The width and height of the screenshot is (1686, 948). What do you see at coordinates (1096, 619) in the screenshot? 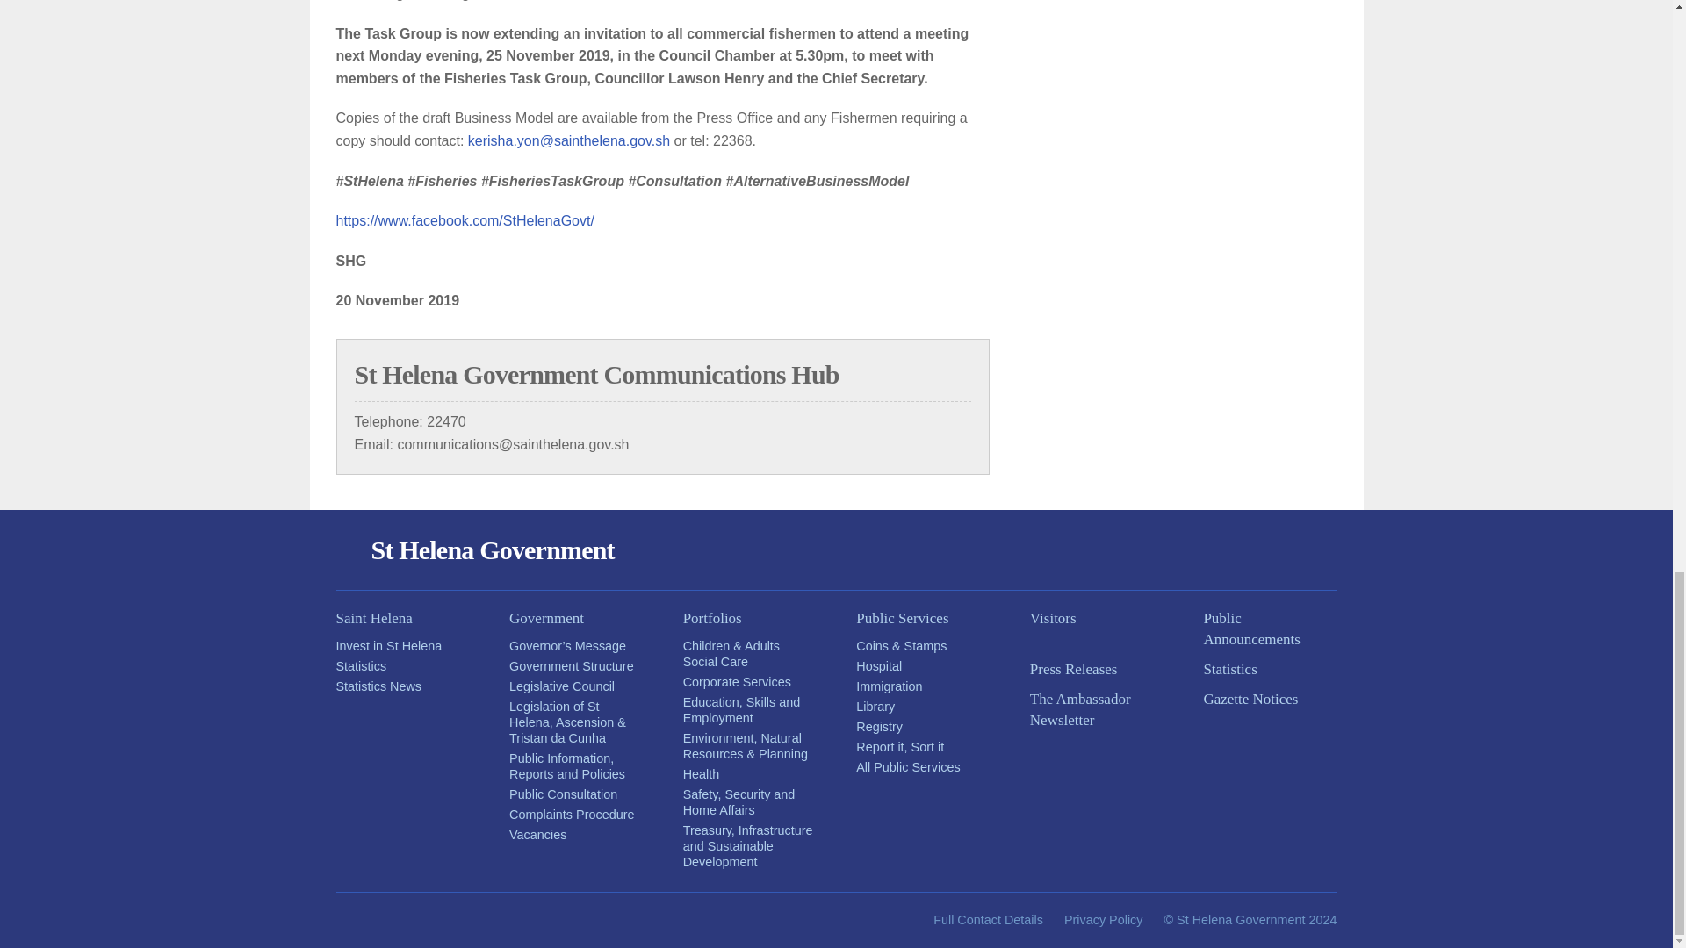
I see `Information for visitors` at bounding box center [1096, 619].